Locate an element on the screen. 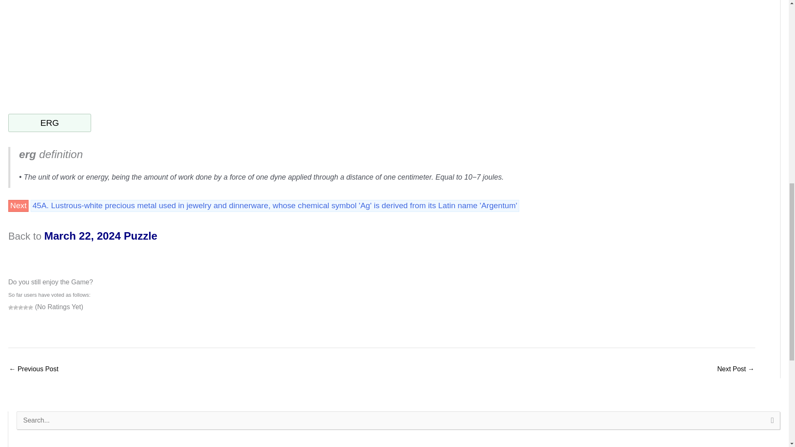 This screenshot has width=795, height=447. Comrade-in-arms, say Crossword Clue is located at coordinates (33, 369).